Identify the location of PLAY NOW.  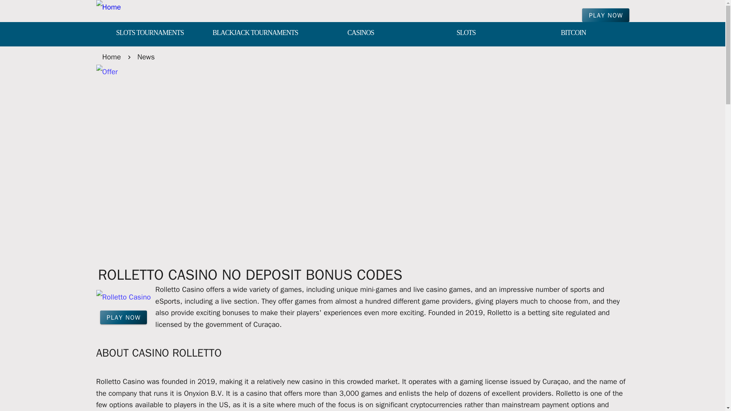
(123, 317).